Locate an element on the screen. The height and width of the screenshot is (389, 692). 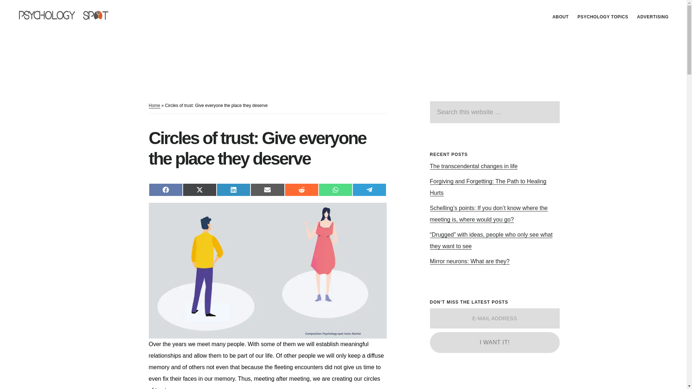
The transcendental changes in life is located at coordinates (474, 166).